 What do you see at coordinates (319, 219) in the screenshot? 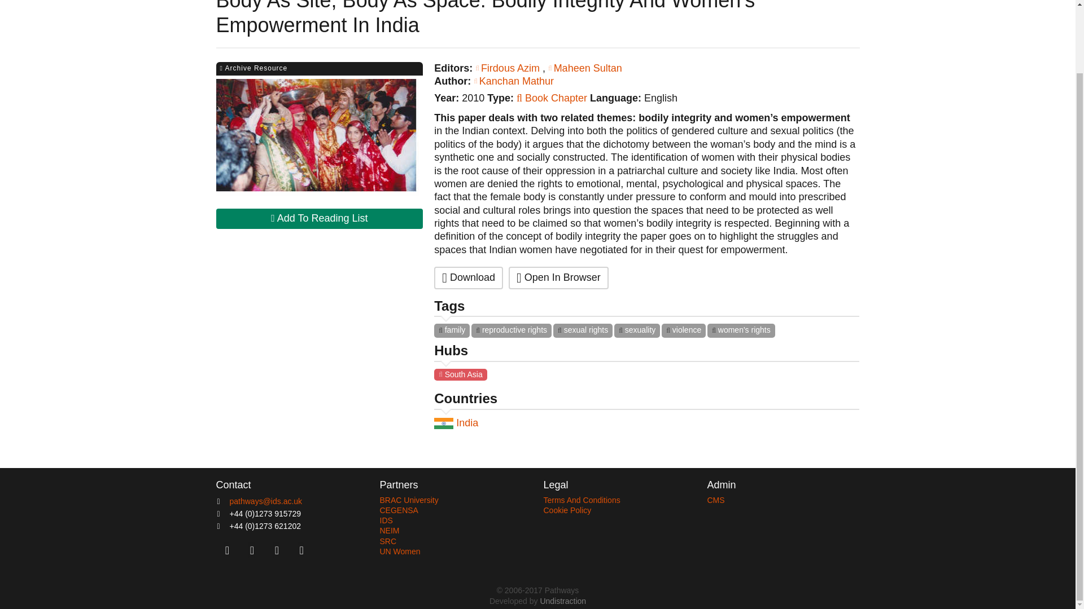
I see `Add To Reading List` at bounding box center [319, 219].